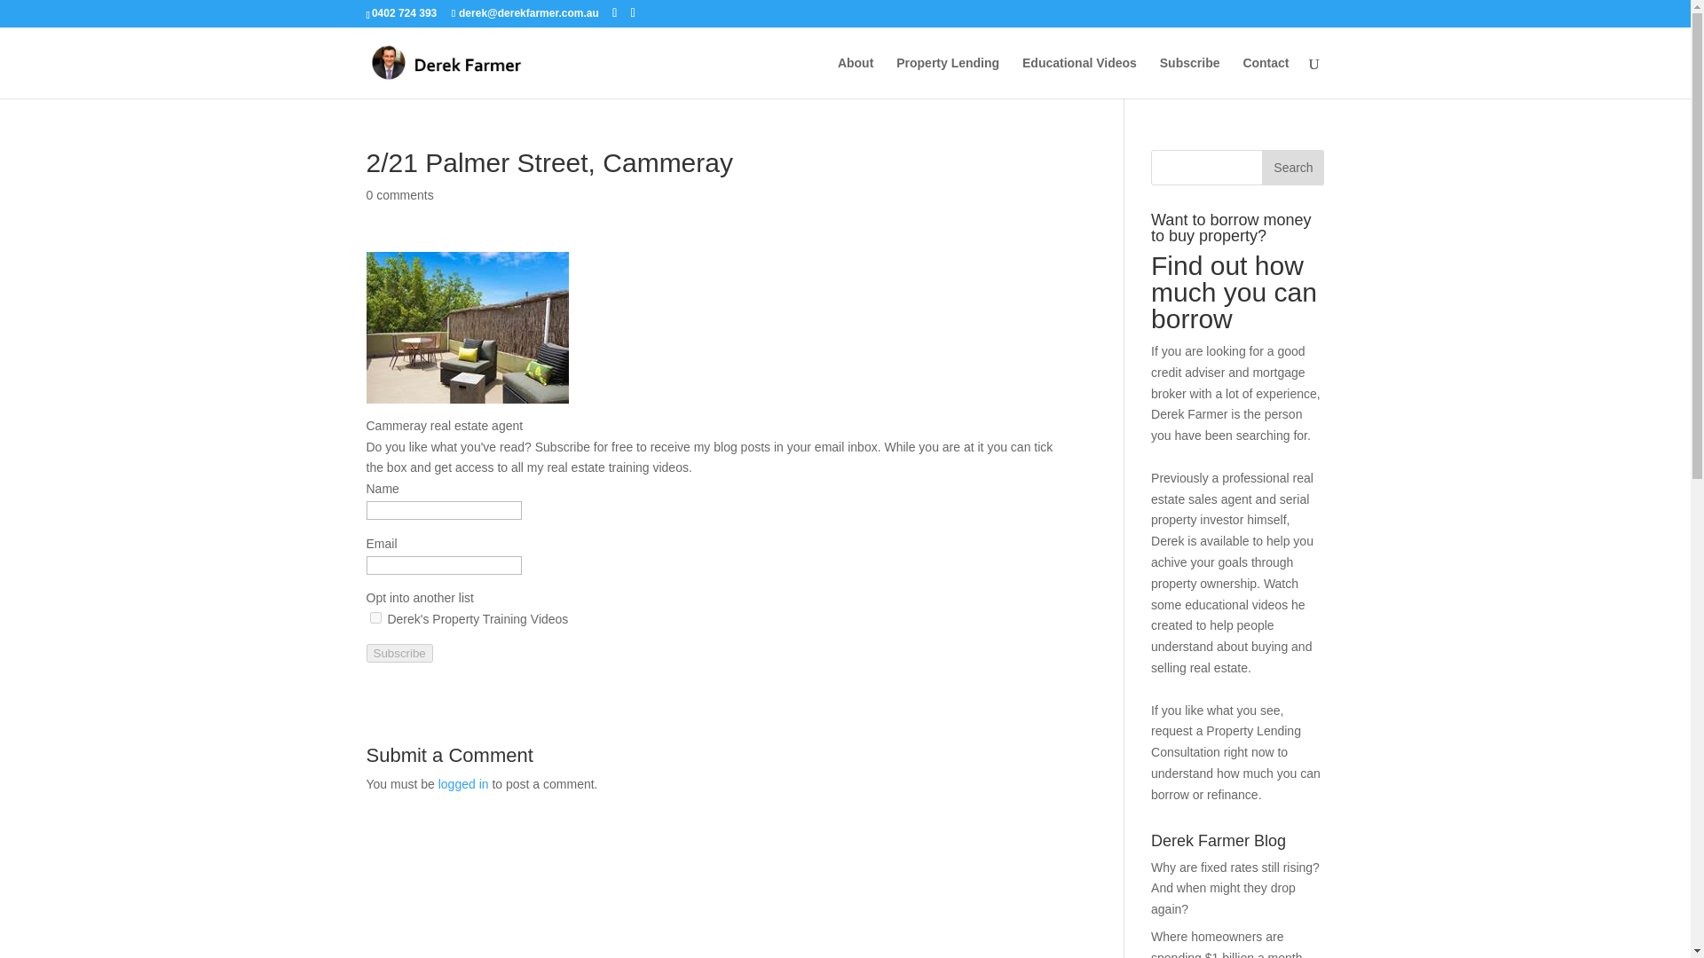 This screenshot has width=1704, height=958. What do you see at coordinates (1227, 742) in the screenshot?
I see `request a Property Lending Consultation` at bounding box center [1227, 742].